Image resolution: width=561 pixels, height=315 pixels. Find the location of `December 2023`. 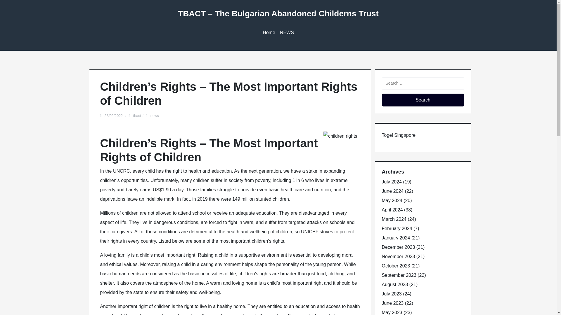

December 2023 is located at coordinates (398, 247).